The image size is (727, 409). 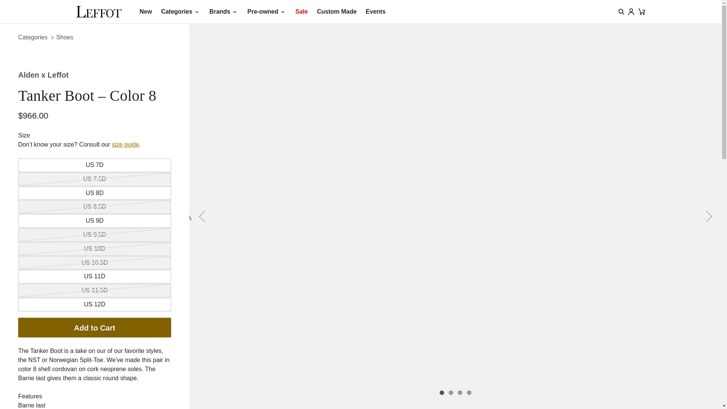 I want to click on Leffot logo, so click(x=98, y=12).